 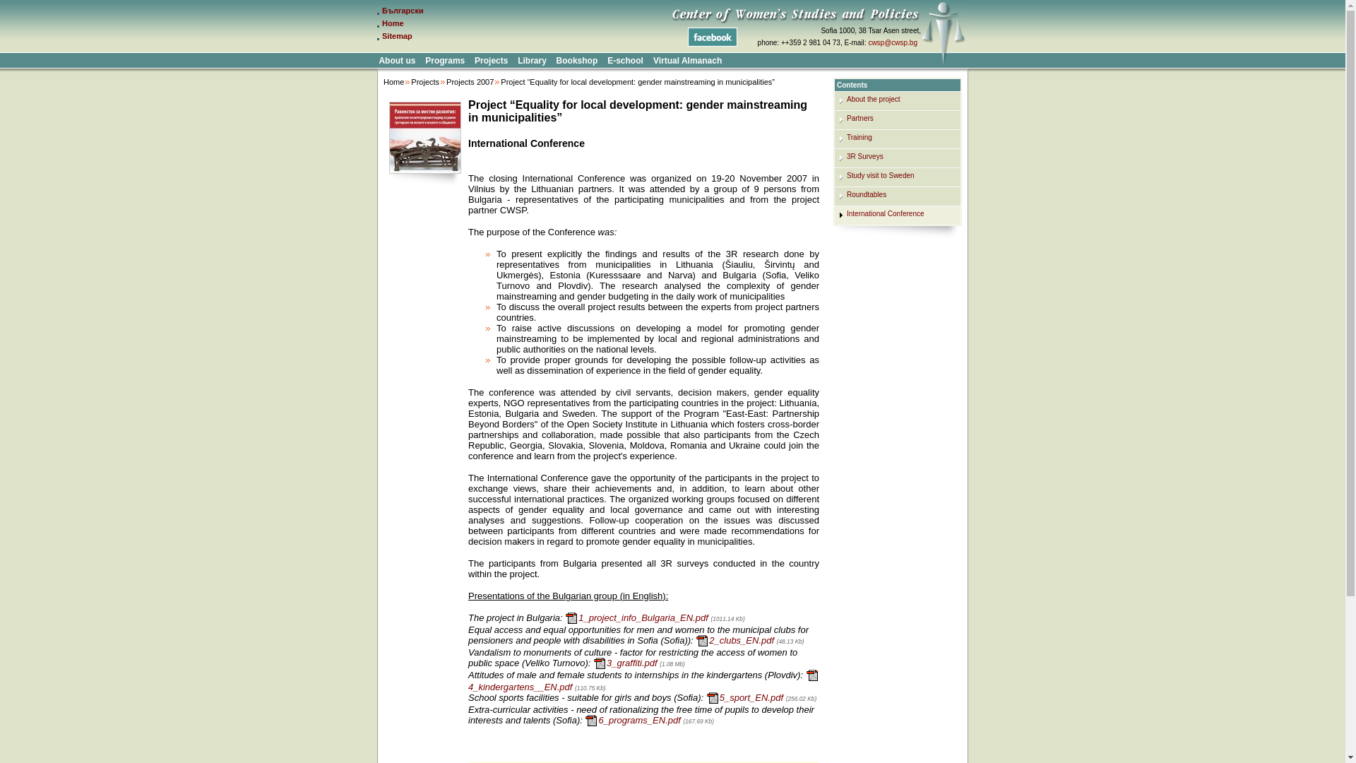 What do you see at coordinates (393, 23) in the screenshot?
I see `Home` at bounding box center [393, 23].